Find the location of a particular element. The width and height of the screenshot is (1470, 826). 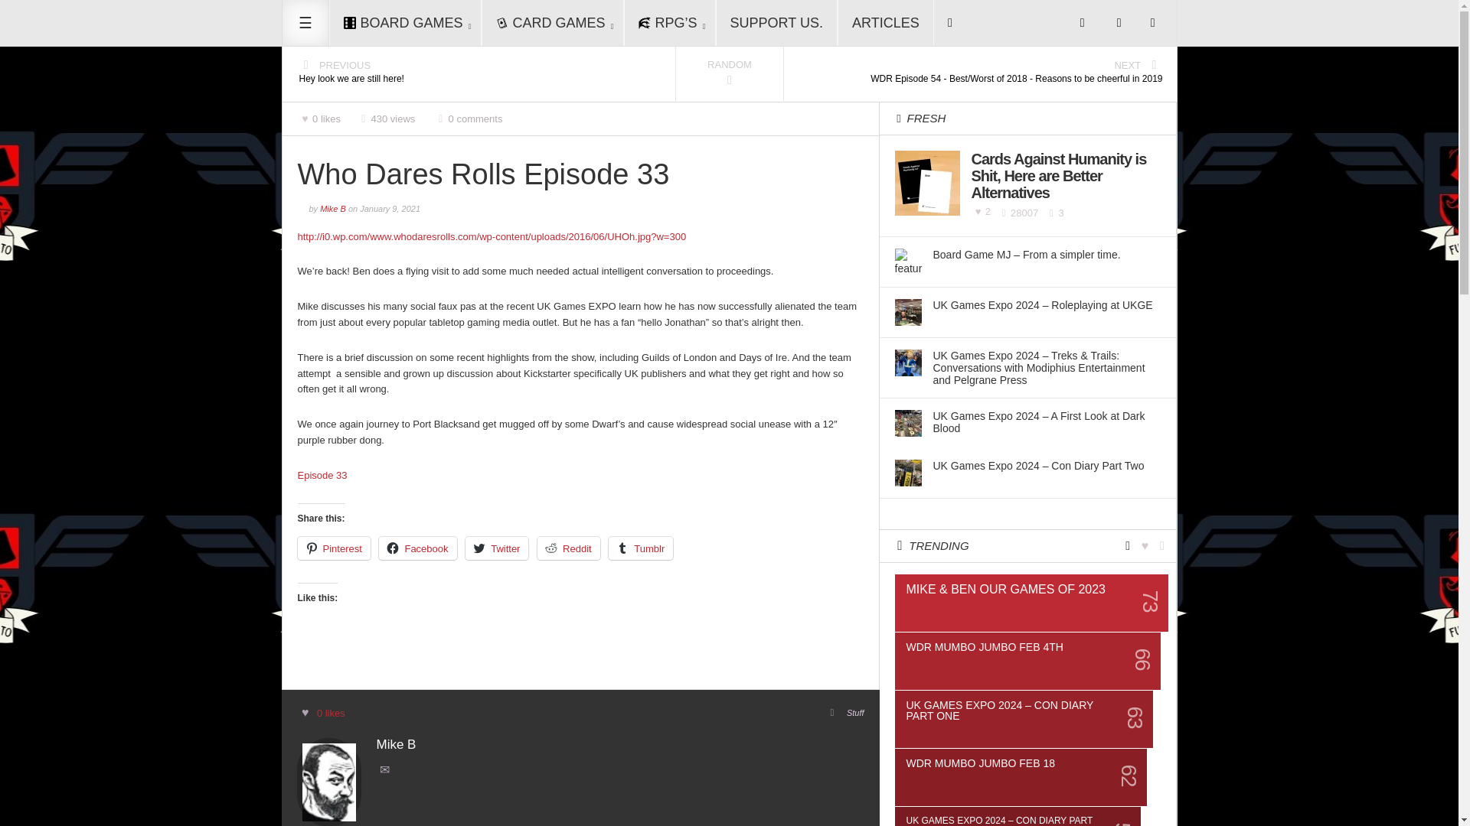

BOARD GAMES is located at coordinates (406, 23).